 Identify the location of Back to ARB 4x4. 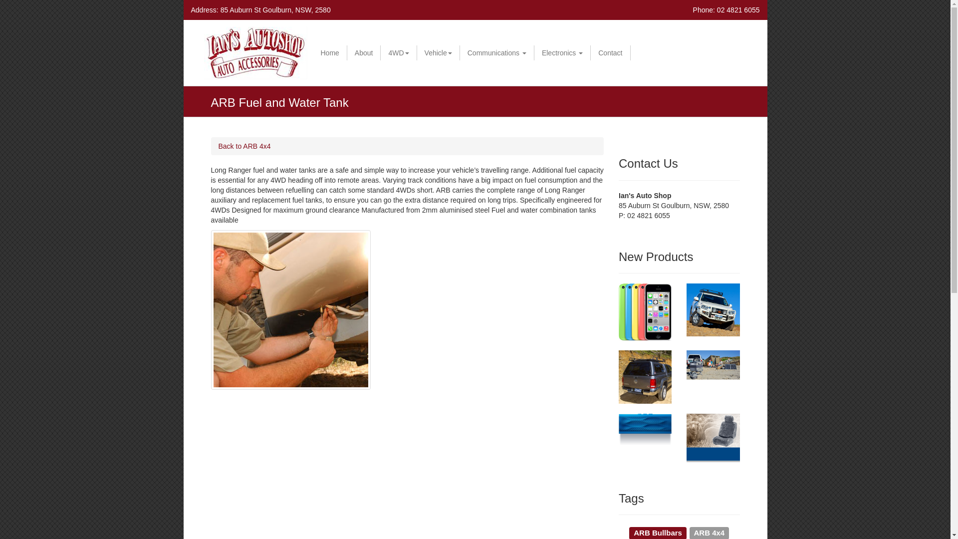
(244, 146).